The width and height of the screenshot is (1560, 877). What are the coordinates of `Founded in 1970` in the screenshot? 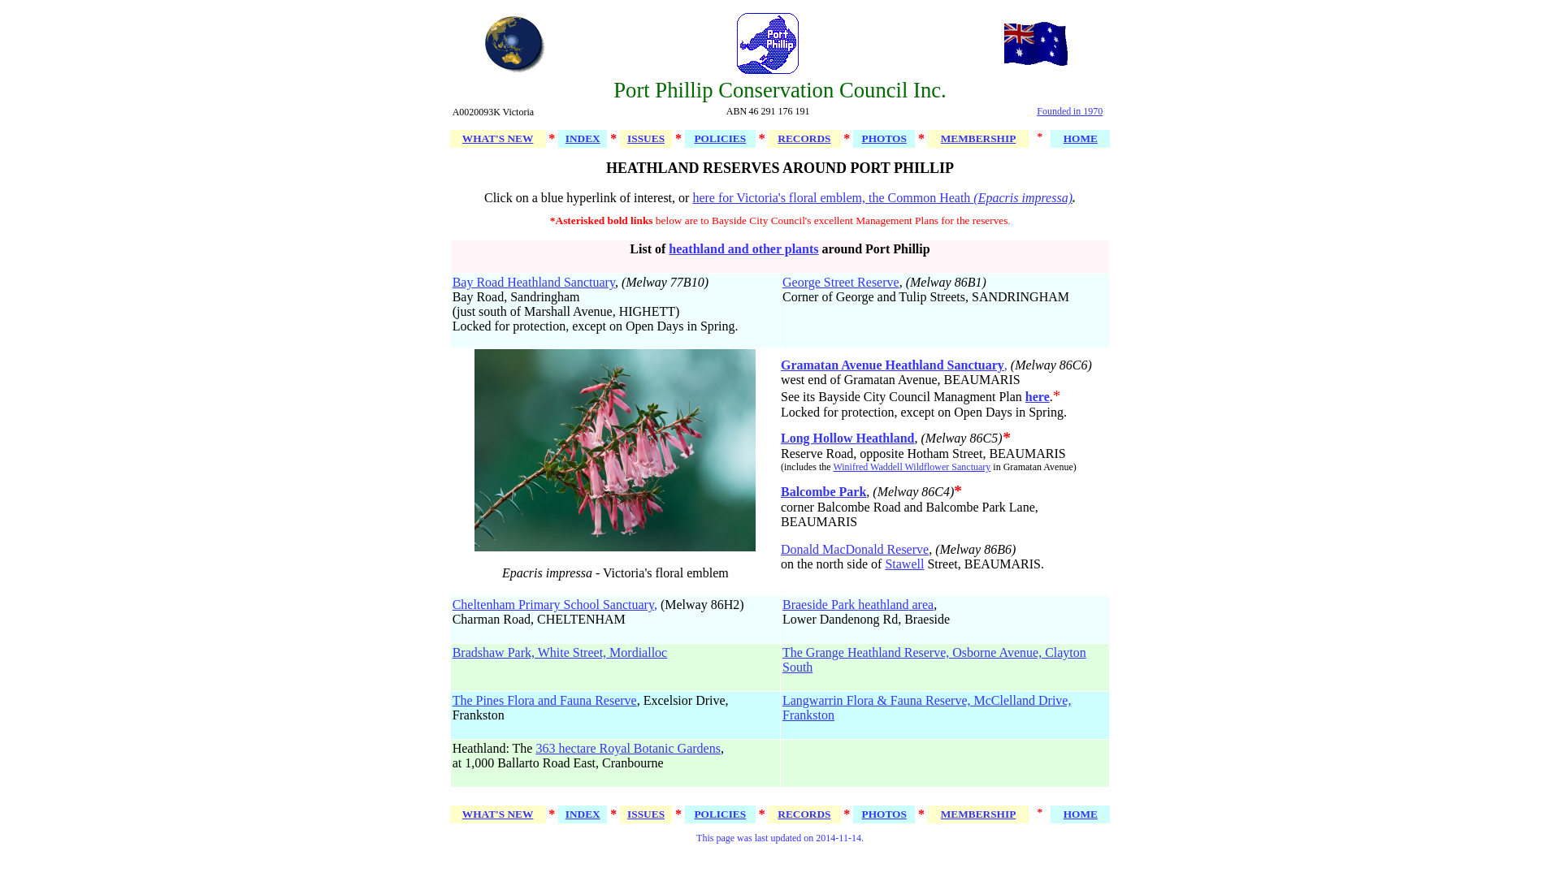 It's located at (1069, 112).